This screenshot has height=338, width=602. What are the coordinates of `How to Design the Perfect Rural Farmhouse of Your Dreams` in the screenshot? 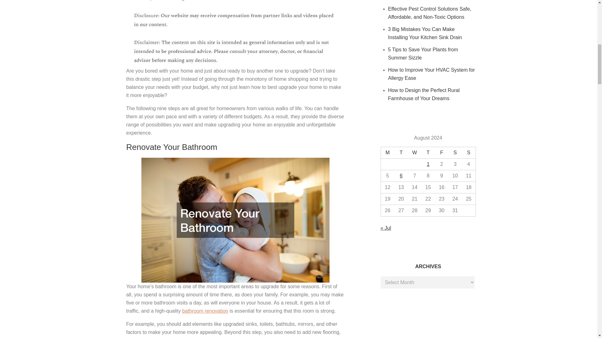 It's located at (424, 94).